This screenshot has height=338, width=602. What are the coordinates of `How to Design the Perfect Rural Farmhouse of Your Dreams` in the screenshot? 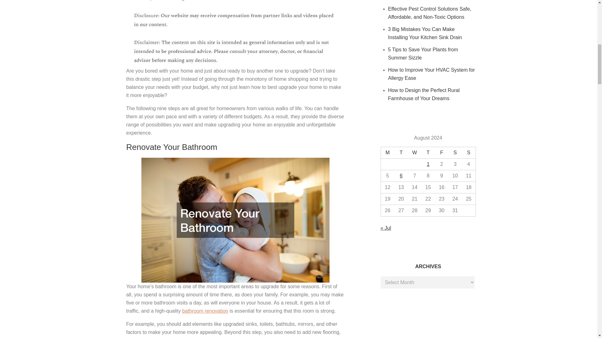 It's located at (424, 94).